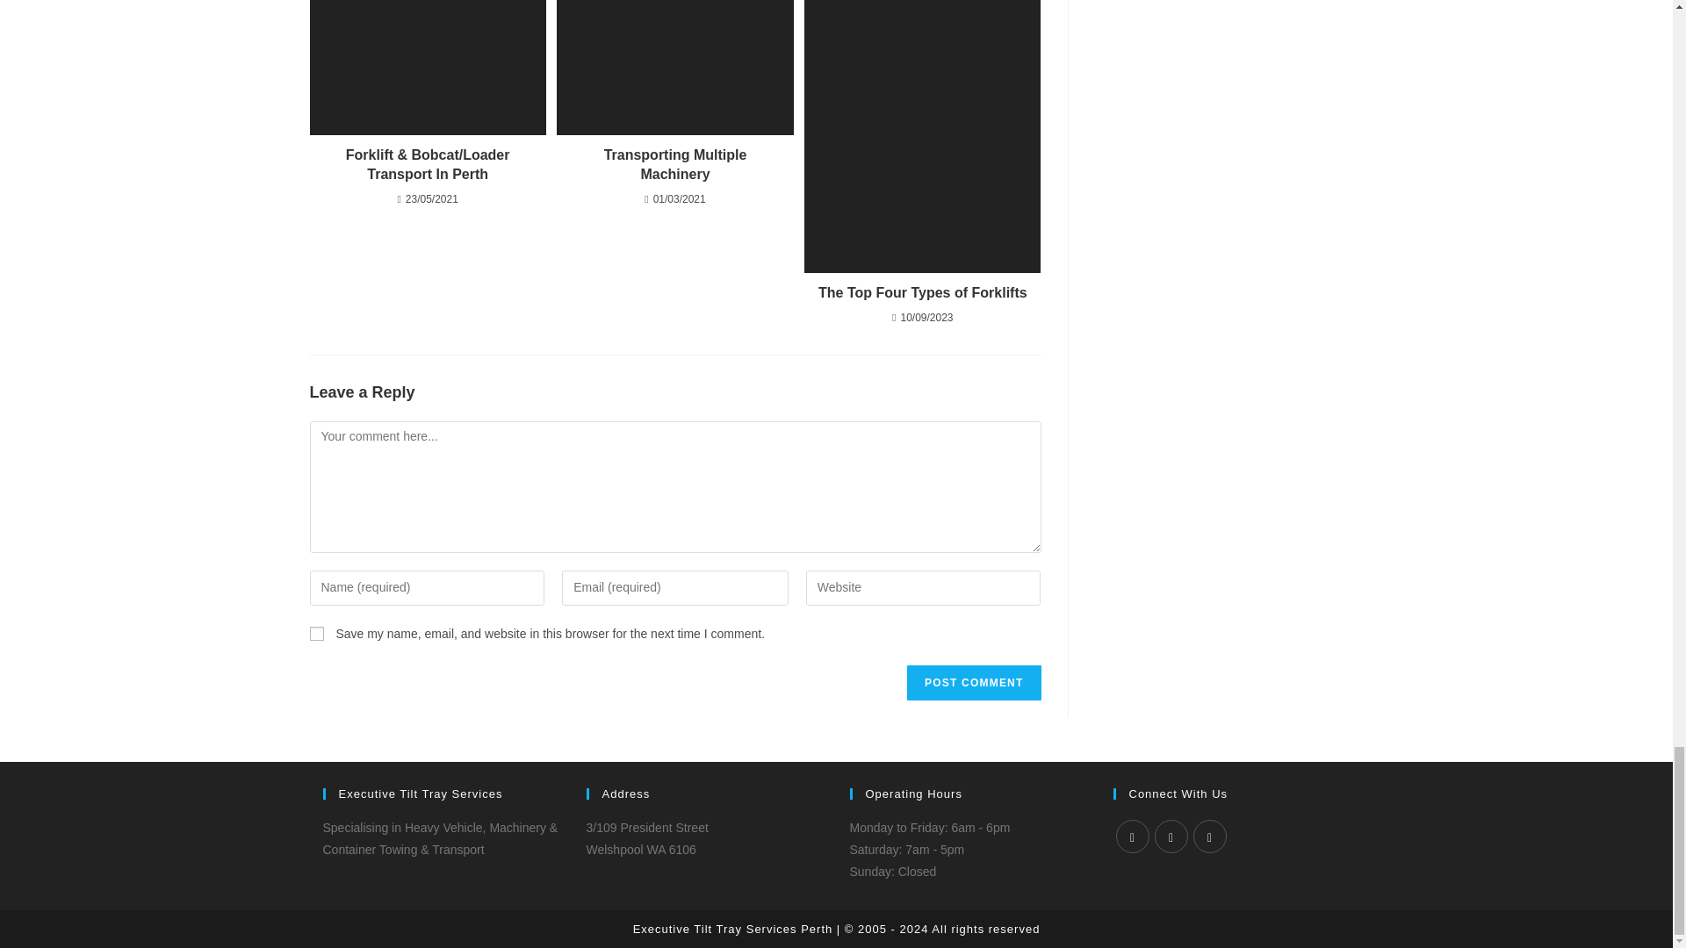  I want to click on Post Comment, so click(973, 683).